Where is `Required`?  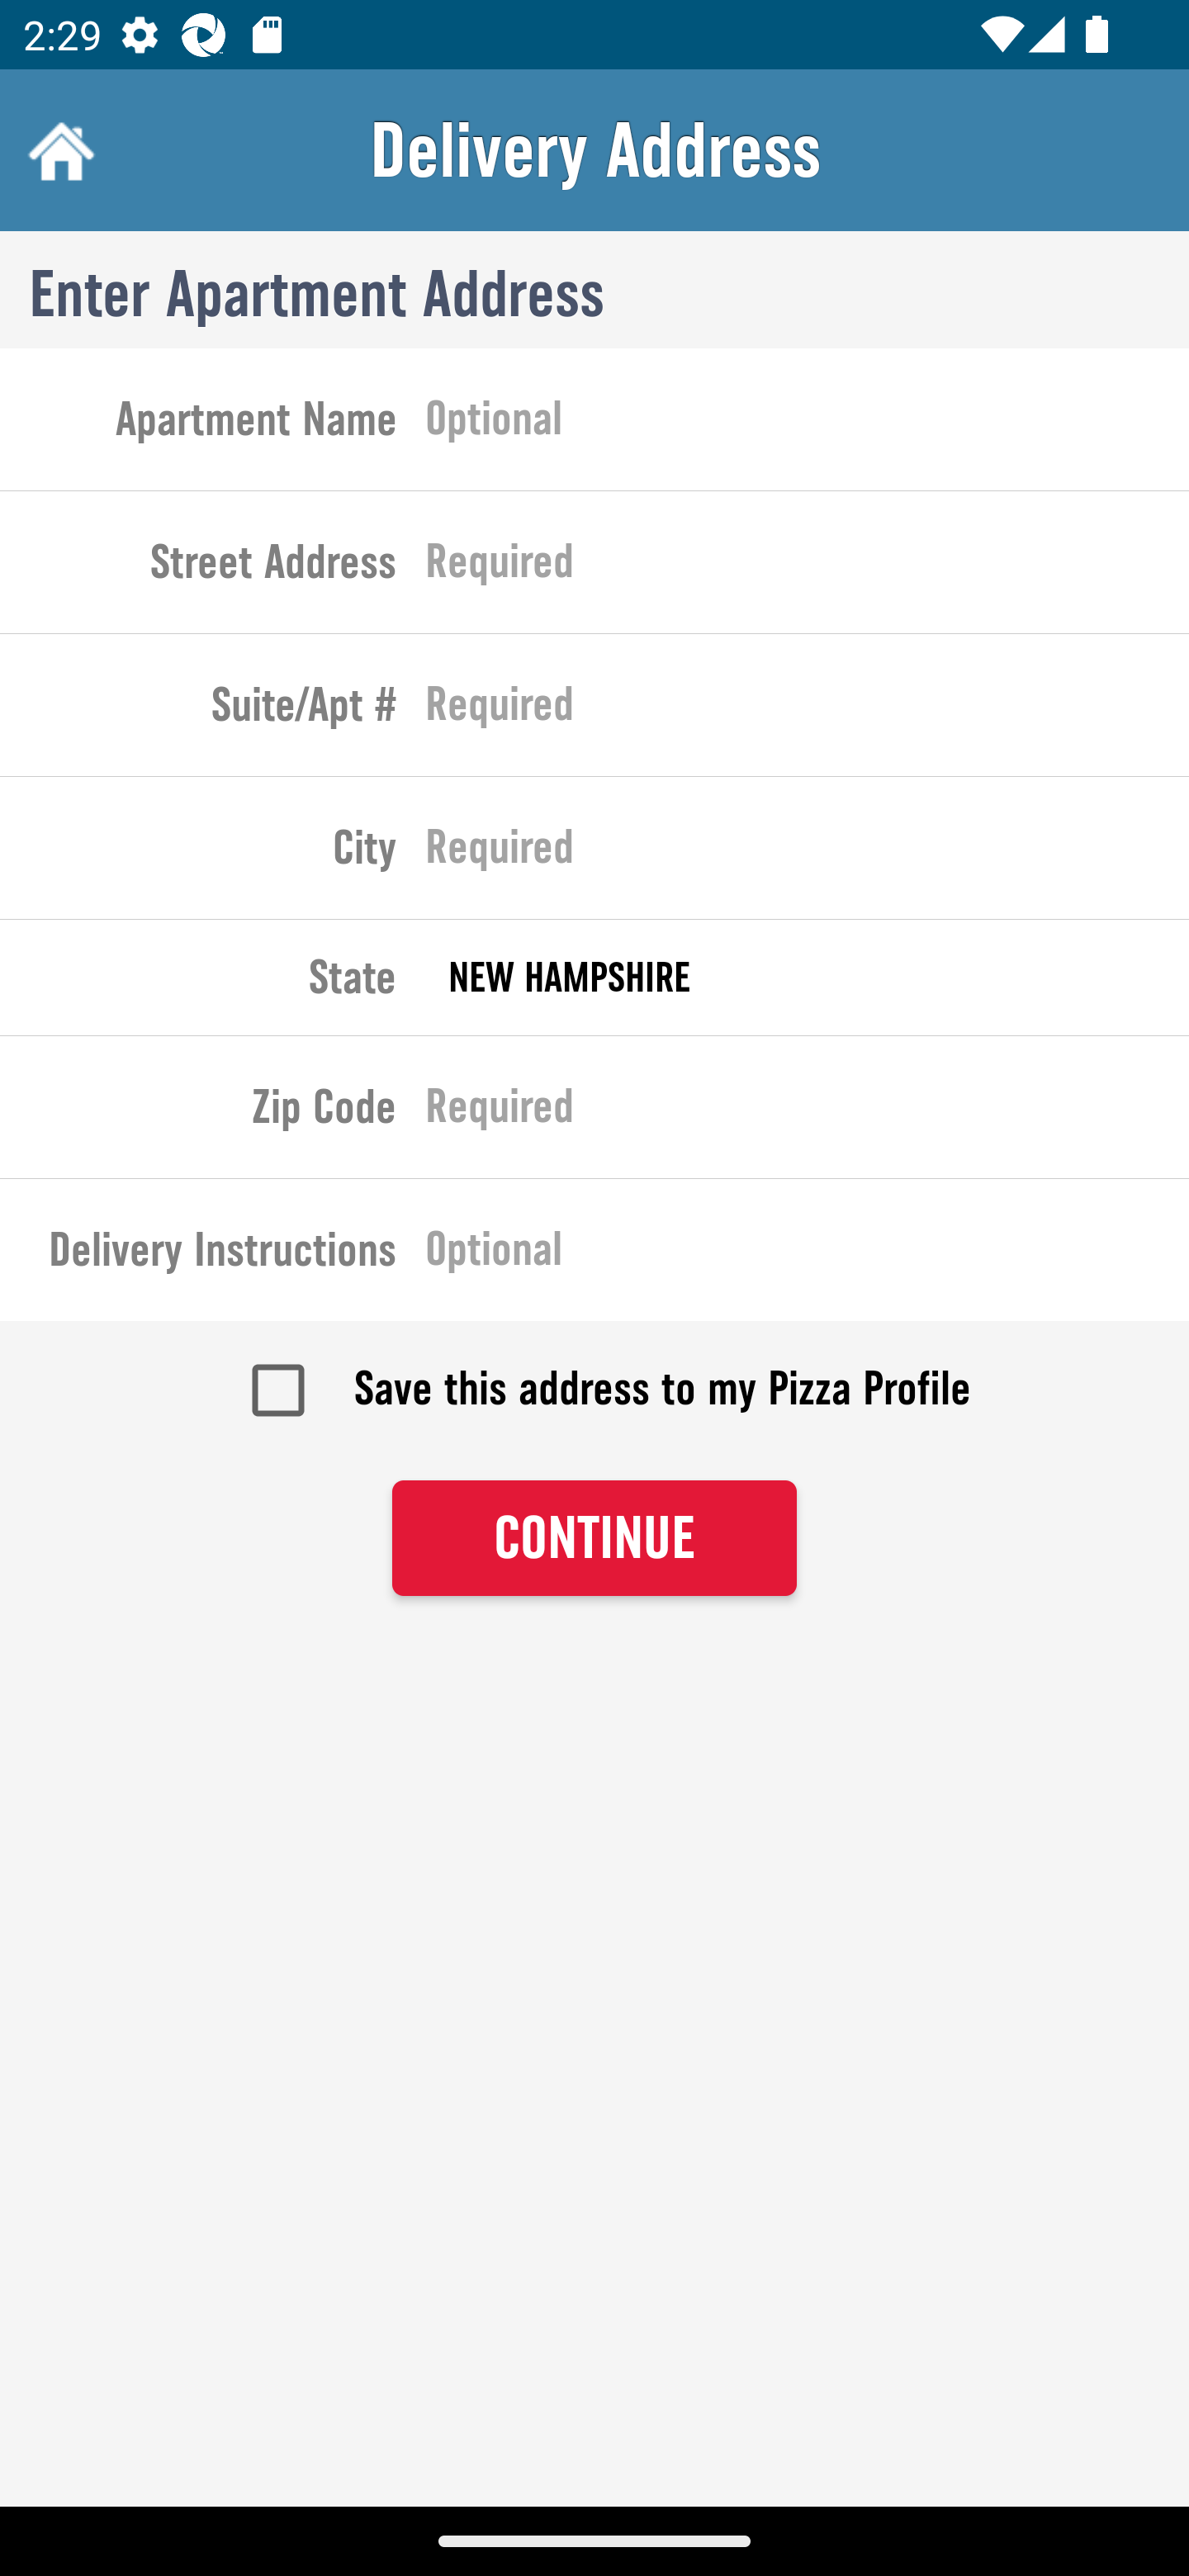 Required is located at coordinates (808, 854).